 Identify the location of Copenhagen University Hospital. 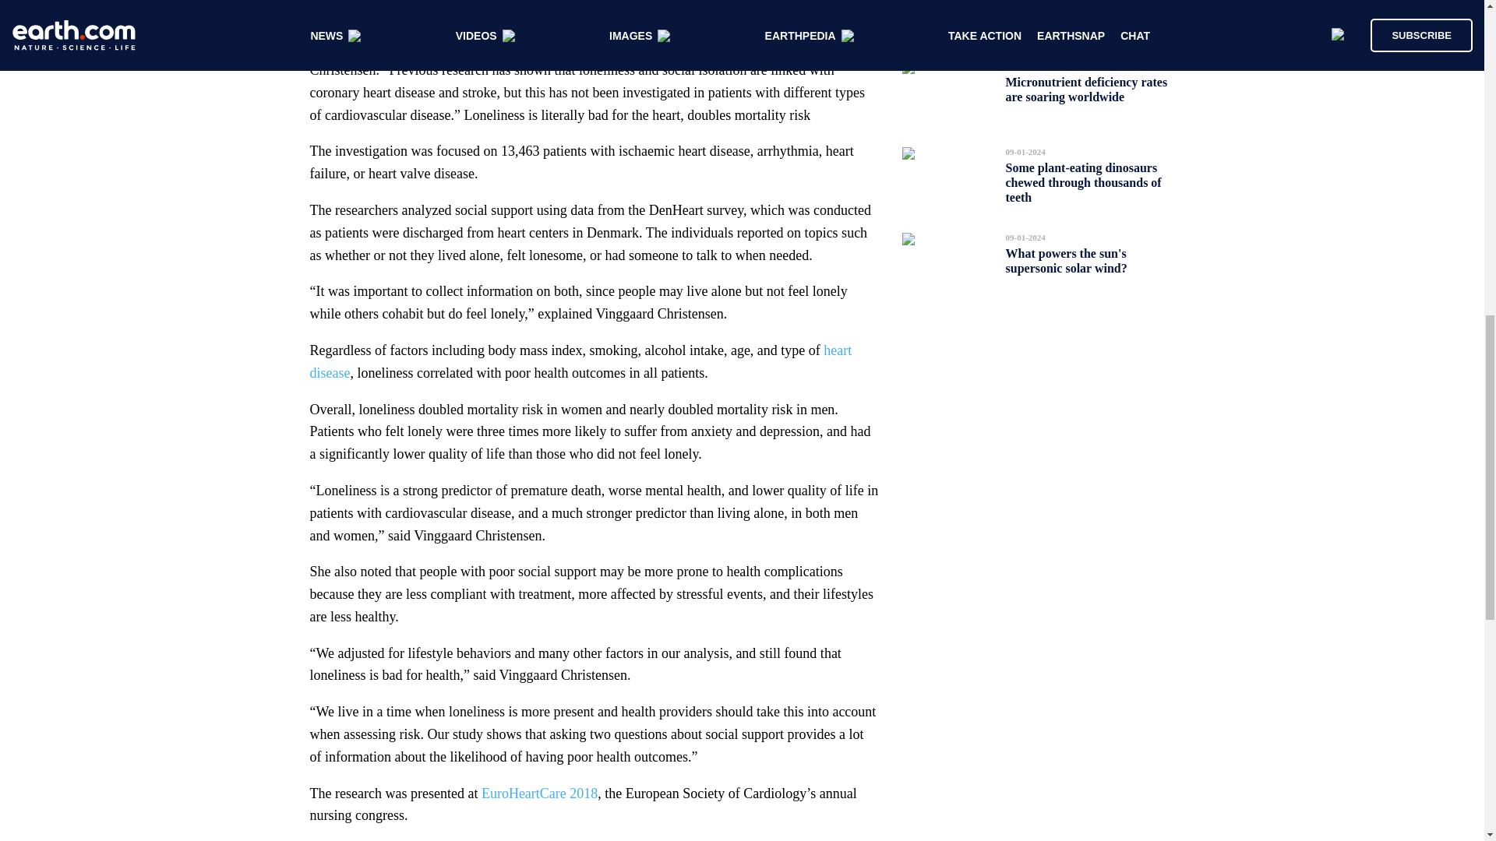
(570, 9).